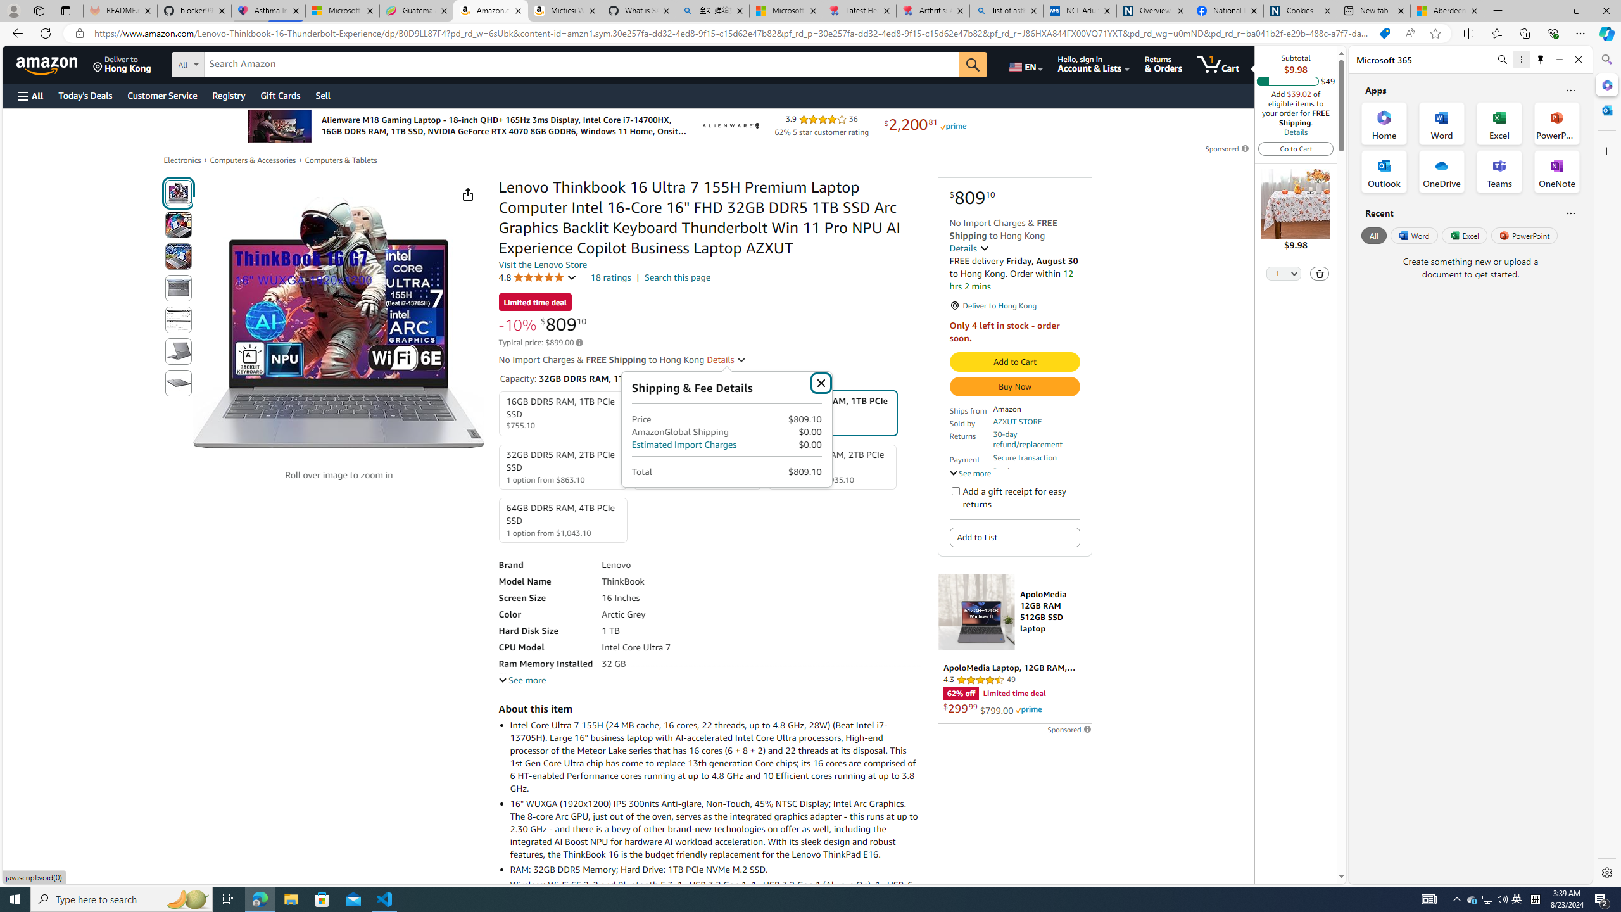  Describe the element at coordinates (729, 125) in the screenshot. I see `Logo` at that location.